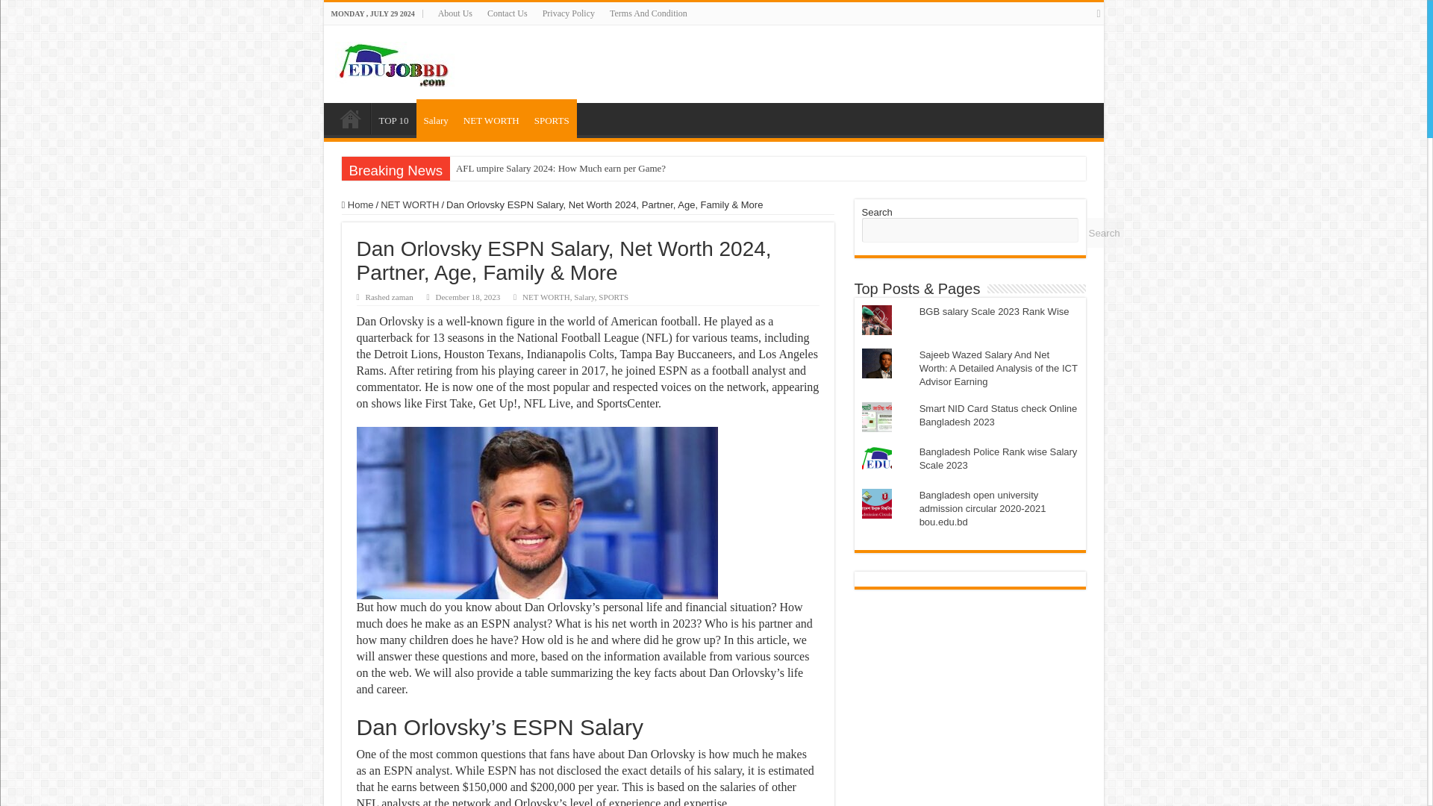  Describe the element at coordinates (409, 204) in the screenshot. I see `NET WORTH` at that location.